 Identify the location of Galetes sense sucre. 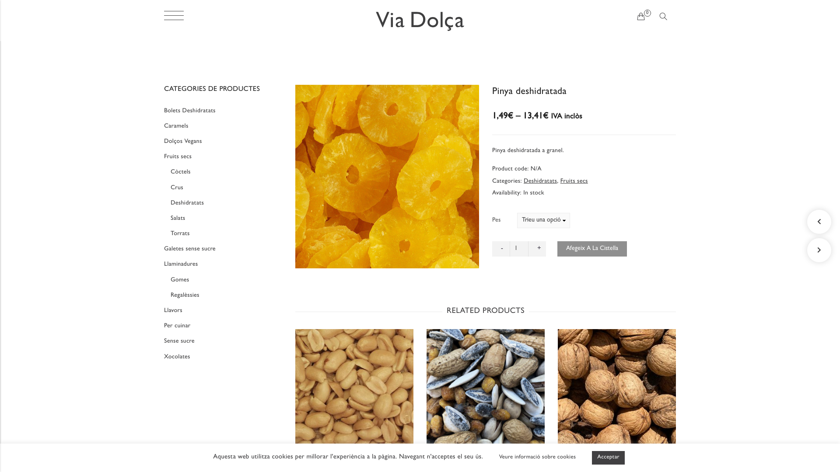
(190, 250).